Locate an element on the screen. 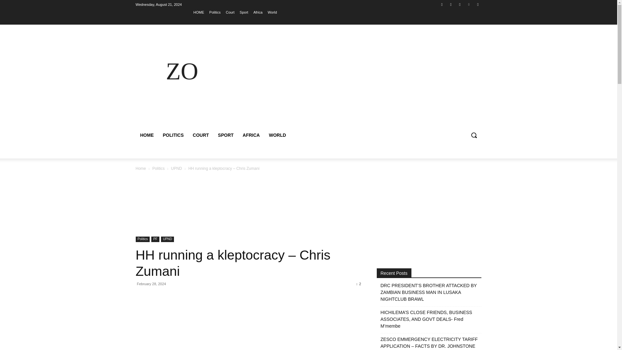  UPND is located at coordinates (167, 239).